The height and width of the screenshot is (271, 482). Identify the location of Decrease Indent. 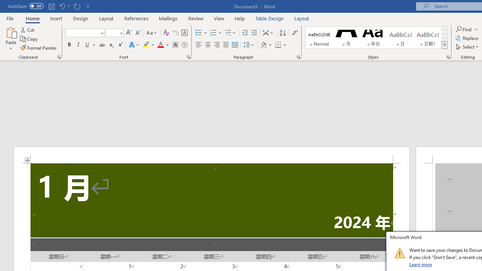
(245, 33).